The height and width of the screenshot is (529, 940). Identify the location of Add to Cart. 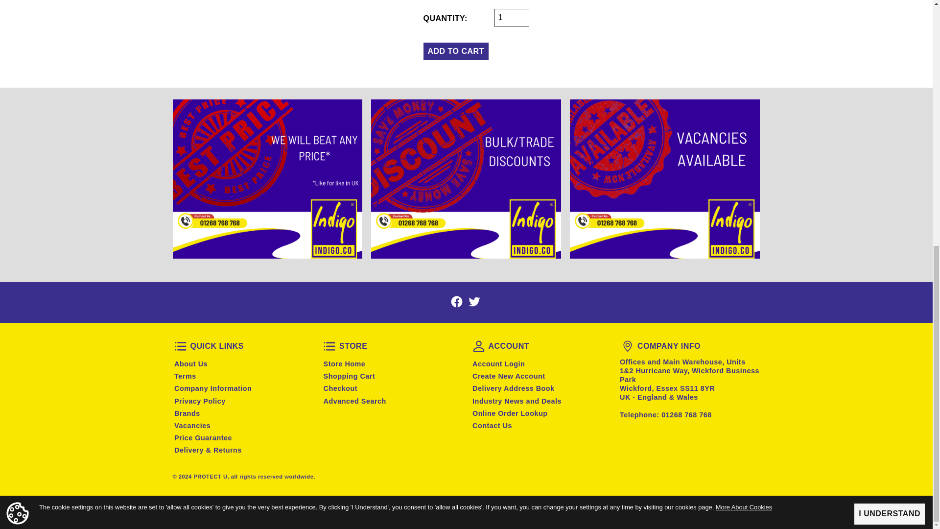
(455, 51).